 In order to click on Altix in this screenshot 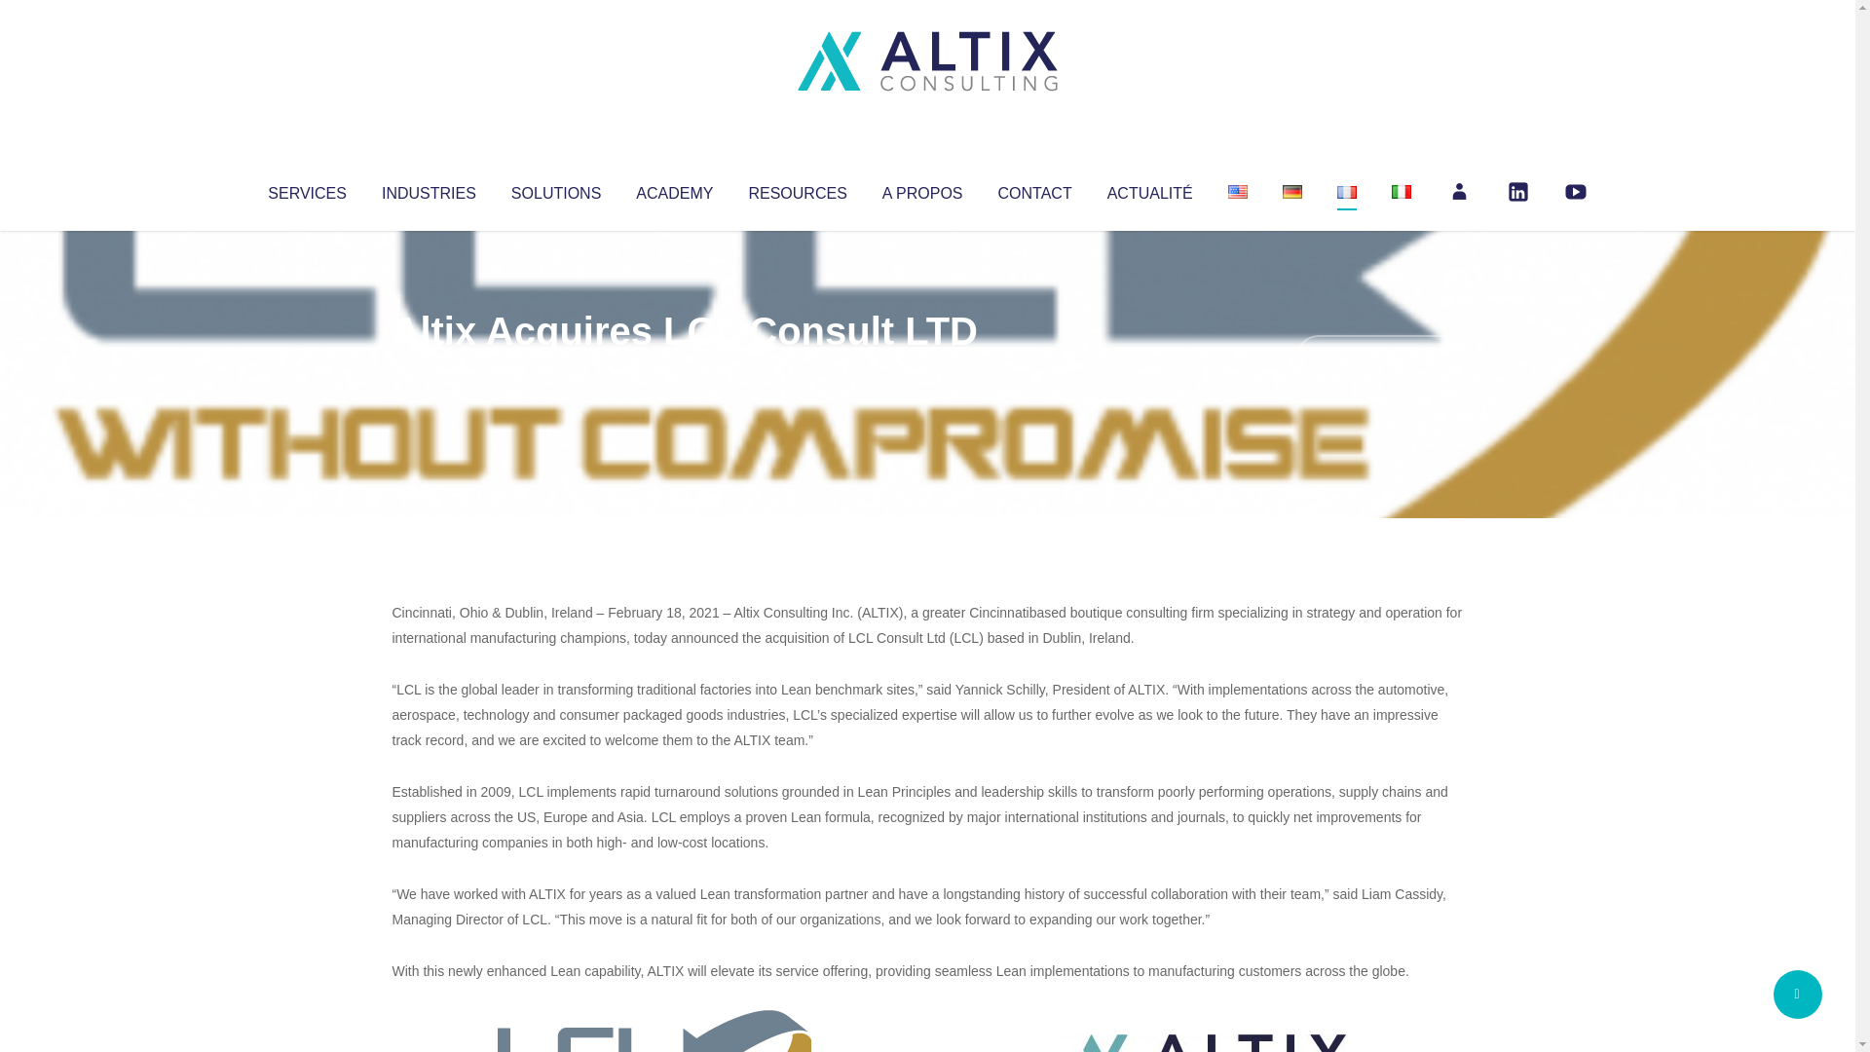, I will do `click(429, 370)`.